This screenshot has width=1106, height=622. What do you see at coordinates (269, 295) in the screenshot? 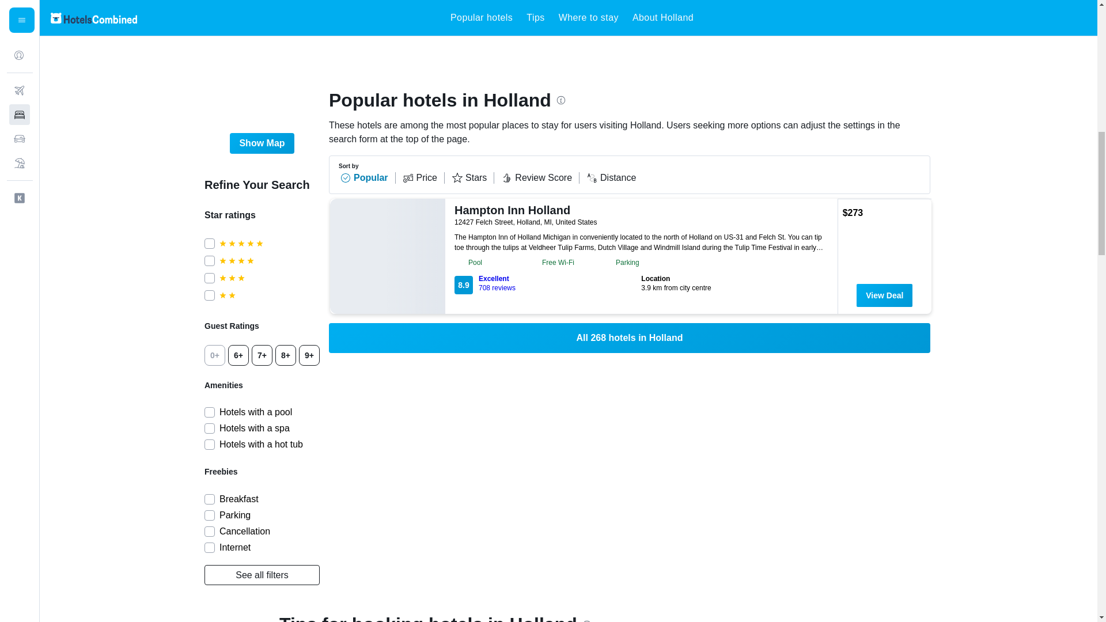
I see `2 stars` at bounding box center [269, 295].